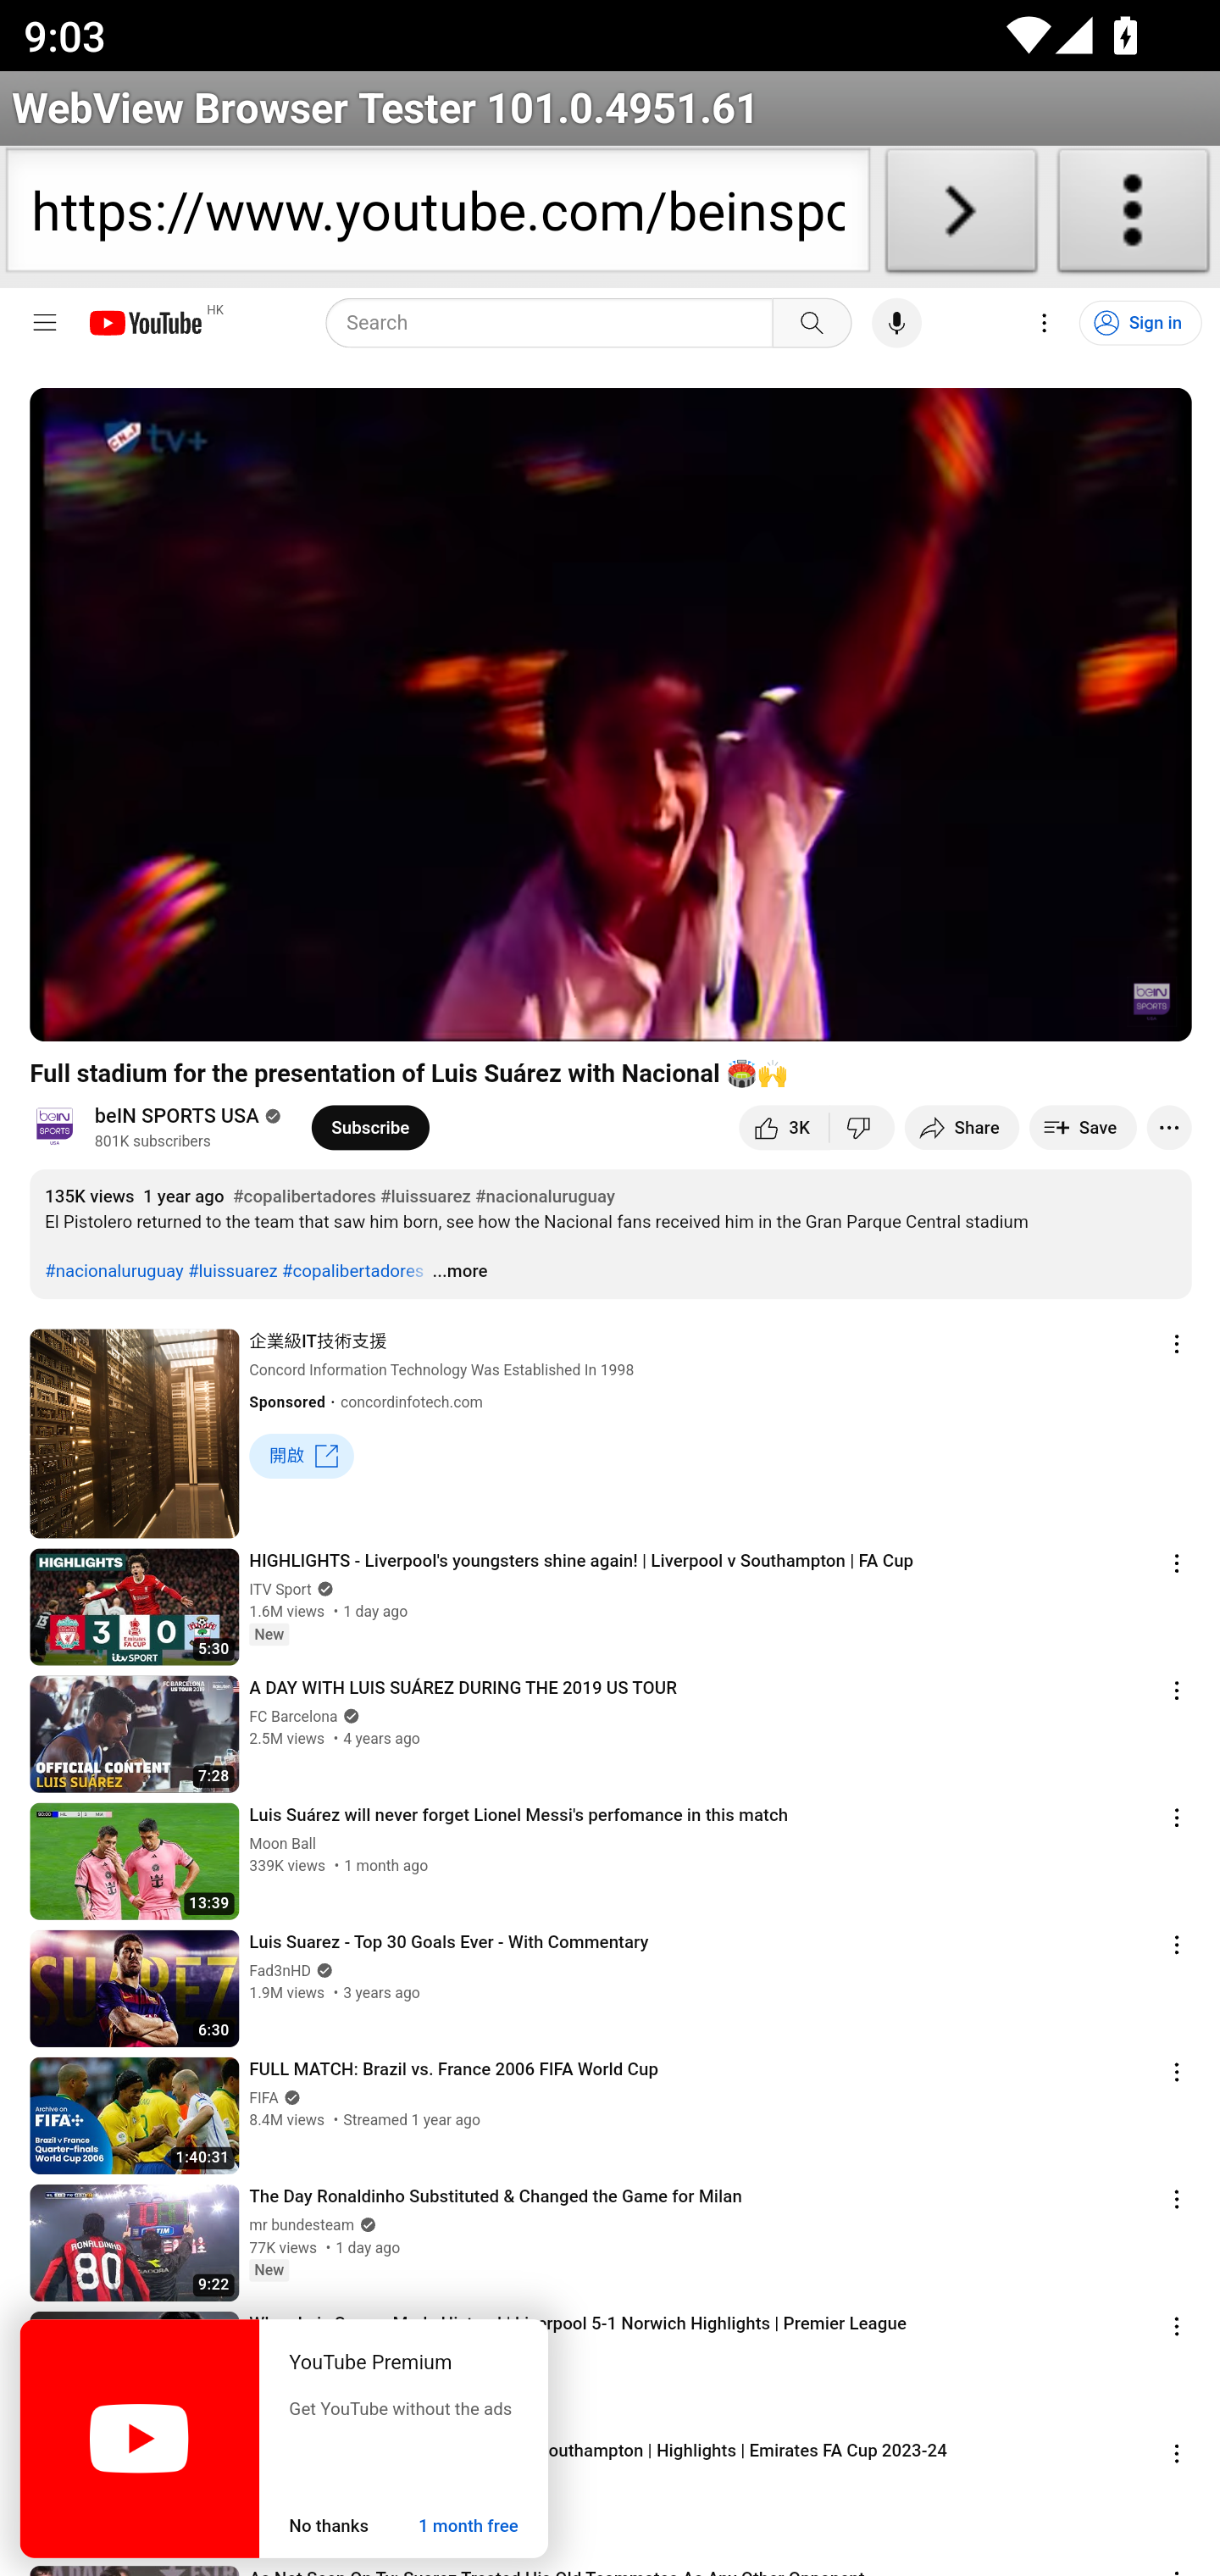  I want to click on 開啟, so click(302, 1455).